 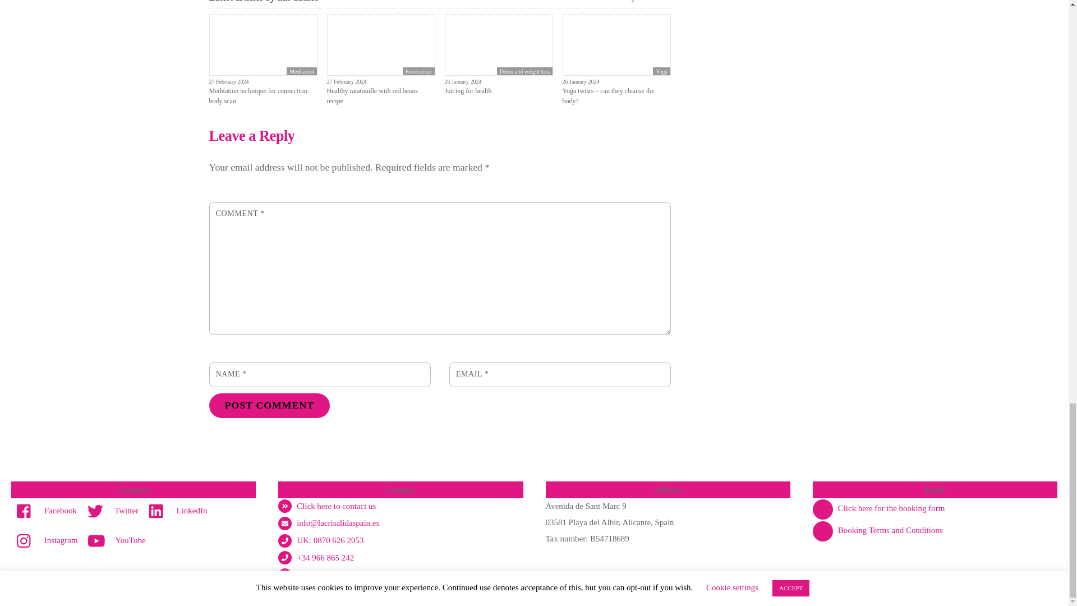 What do you see at coordinates (269, 405) in the screenshot?
I see `Post Comment` at bounding box center [269, 405].